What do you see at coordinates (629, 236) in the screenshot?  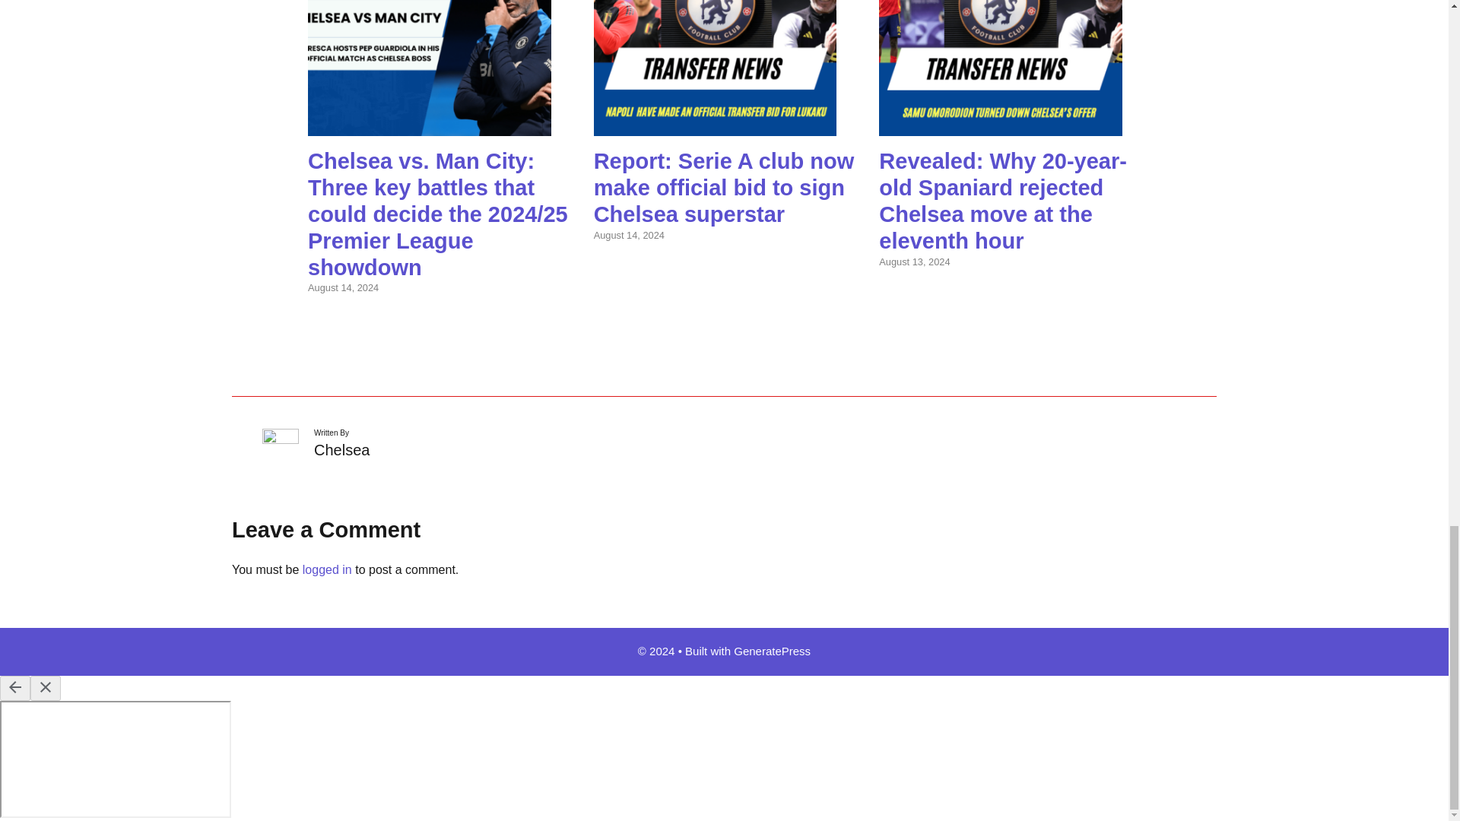 I see `12:47 am` at bounding box center [629, 236].